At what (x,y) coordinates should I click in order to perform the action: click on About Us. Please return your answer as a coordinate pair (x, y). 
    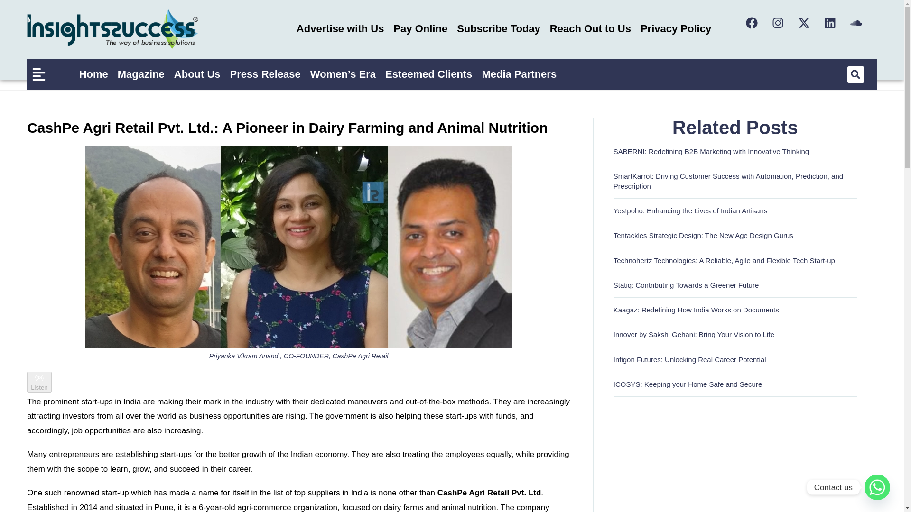
    Looking at the image, I should click on (197, 74).